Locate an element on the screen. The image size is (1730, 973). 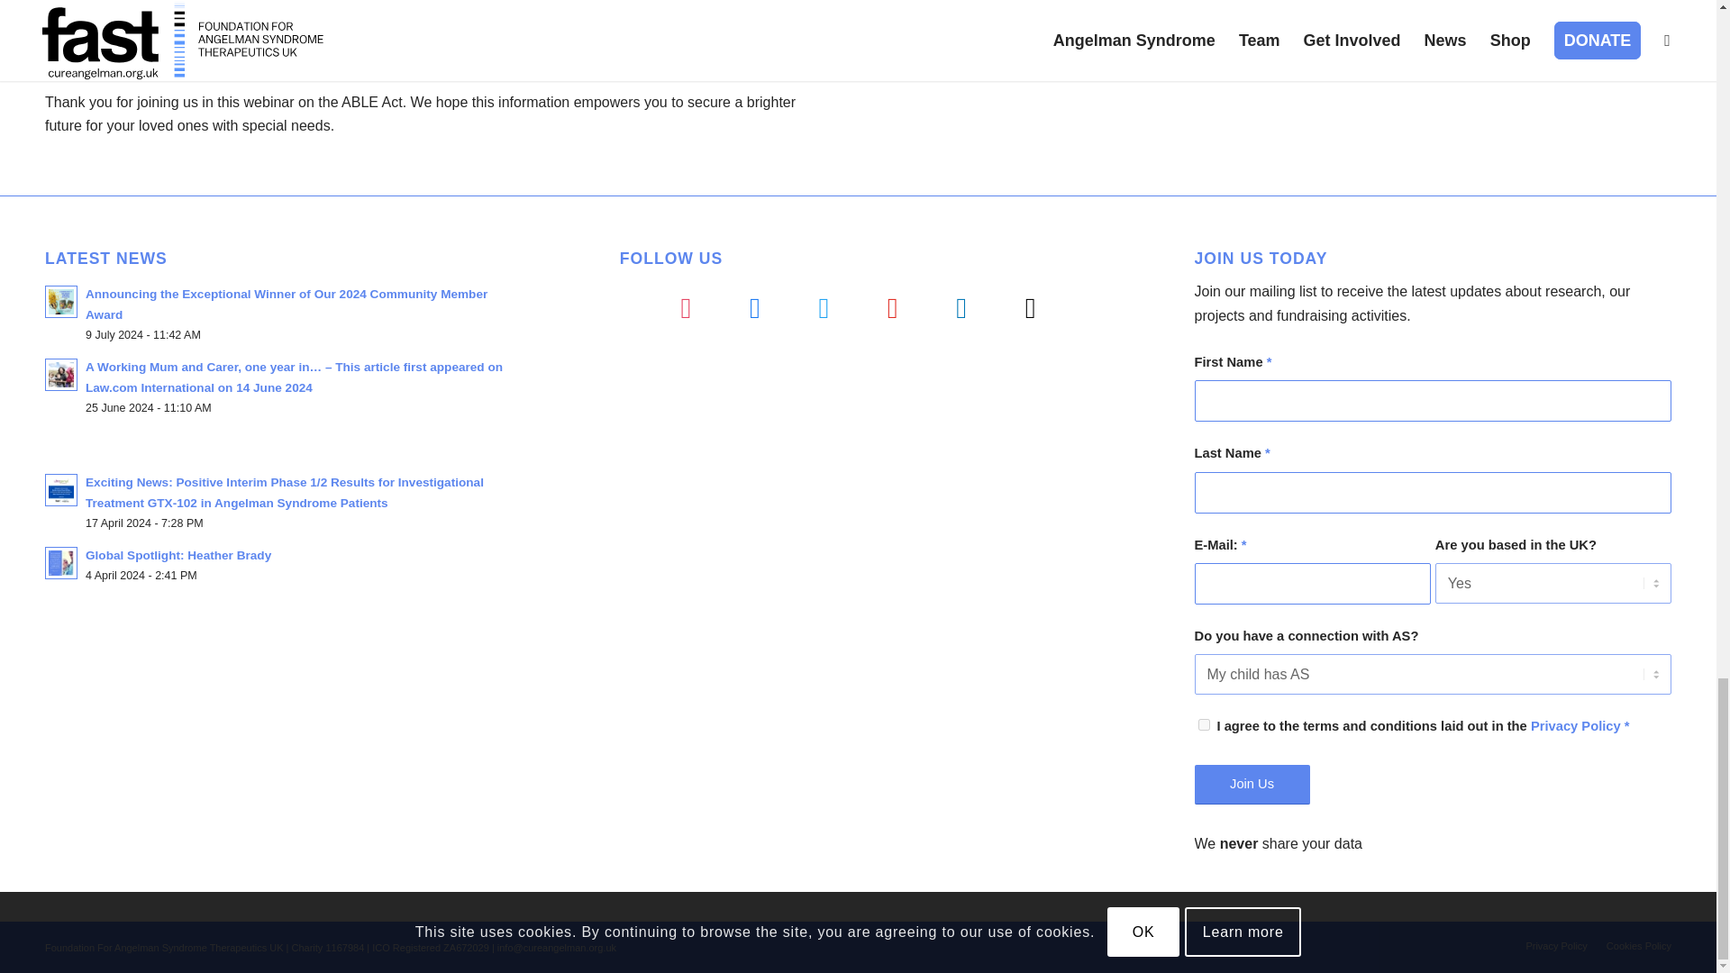
Read: Global Spotlight: Heather Brady is located at coordinates (178, 555).